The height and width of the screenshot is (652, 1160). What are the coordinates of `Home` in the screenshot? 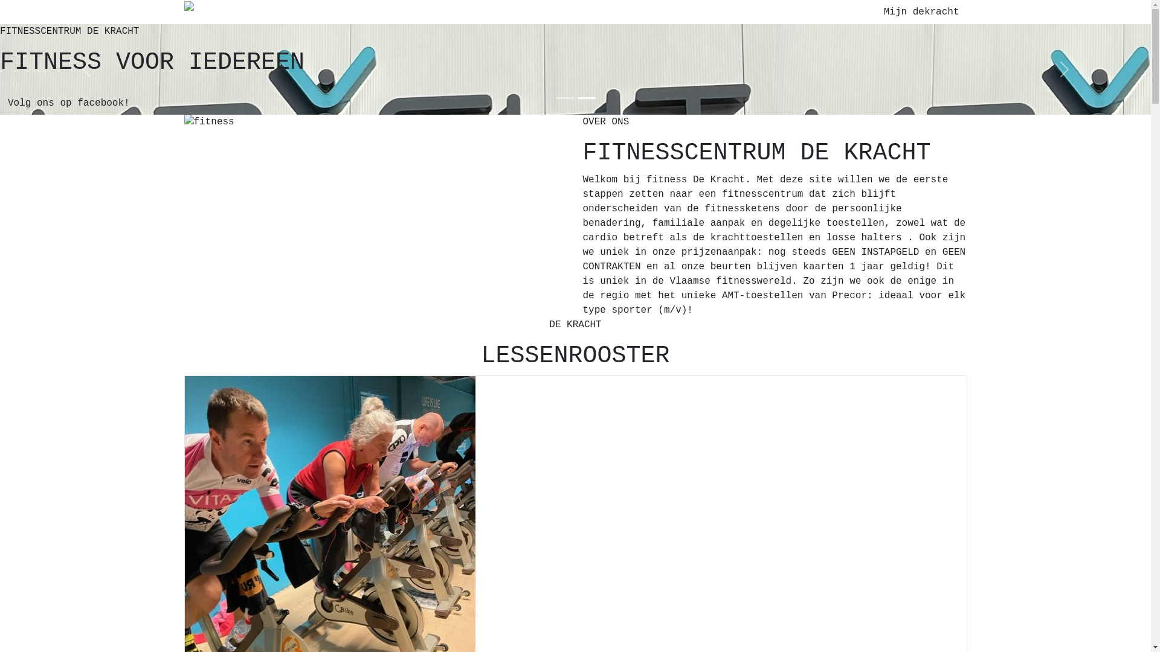 It's located at (388, 12).